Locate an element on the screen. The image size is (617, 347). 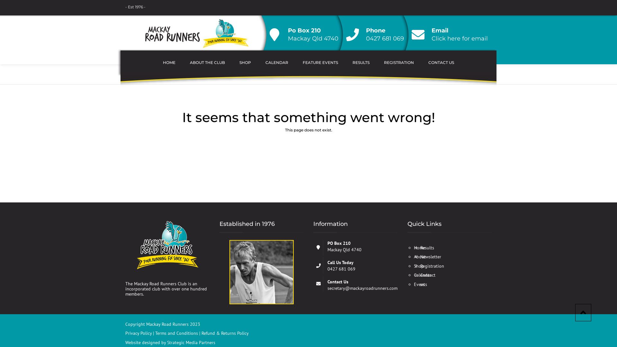
Home is located at coordinates (420, 248).